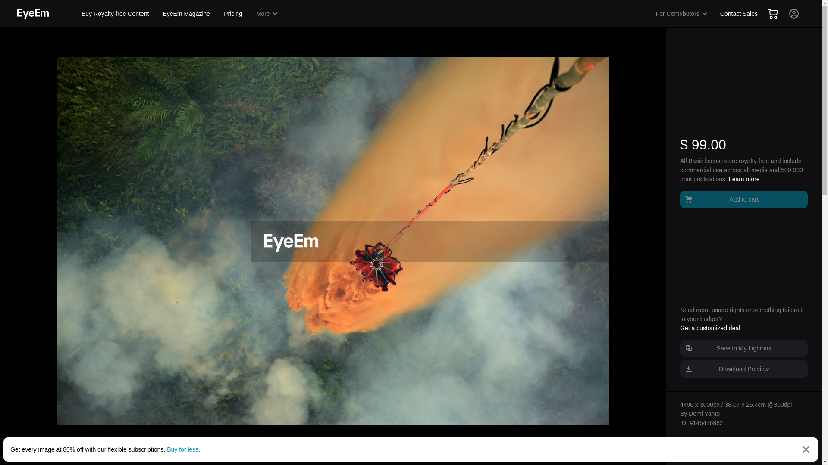 The height and width of the screenshot is (465, 828). Describe the element at coordinates (233, 13) in the screenshot. I see `Pricing` at that location.